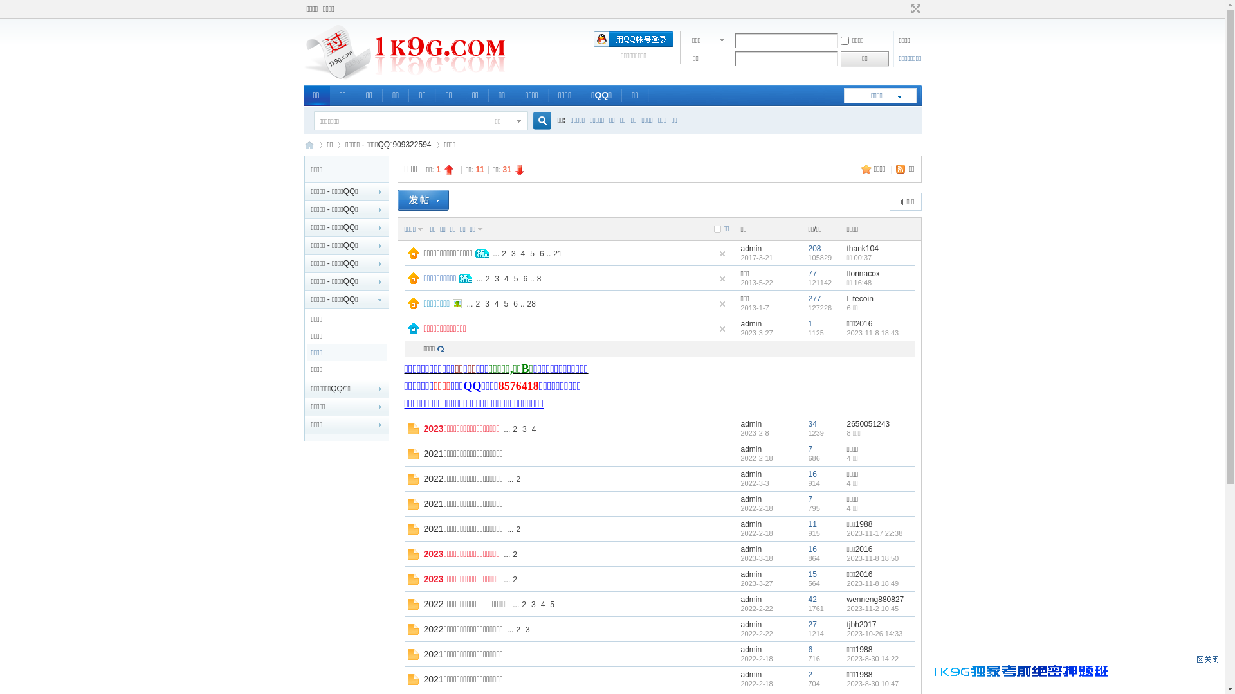 This screenshot has width=1235, height=694. What do you see at coordinates (515, 555) in the screenshot?
I see `2` at bounding box center [515, 555].